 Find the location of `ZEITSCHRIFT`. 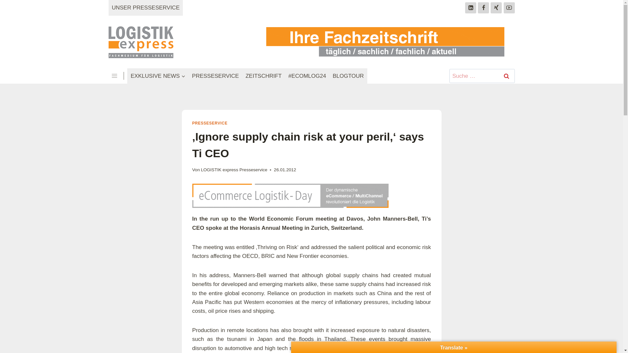

ZEITSCHRIFT is located at coordinates (264, 76).